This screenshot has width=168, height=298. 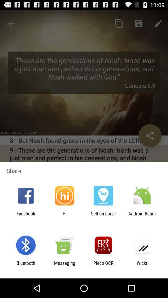 I want to click on open the item to the right of the sell on local app, so click(x=142, y=216).